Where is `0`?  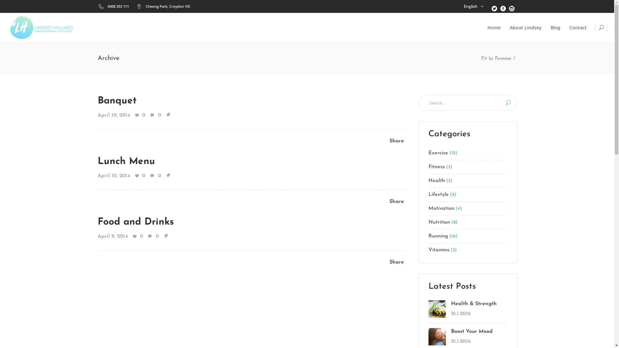
0 is located at coordinates (138, 237).